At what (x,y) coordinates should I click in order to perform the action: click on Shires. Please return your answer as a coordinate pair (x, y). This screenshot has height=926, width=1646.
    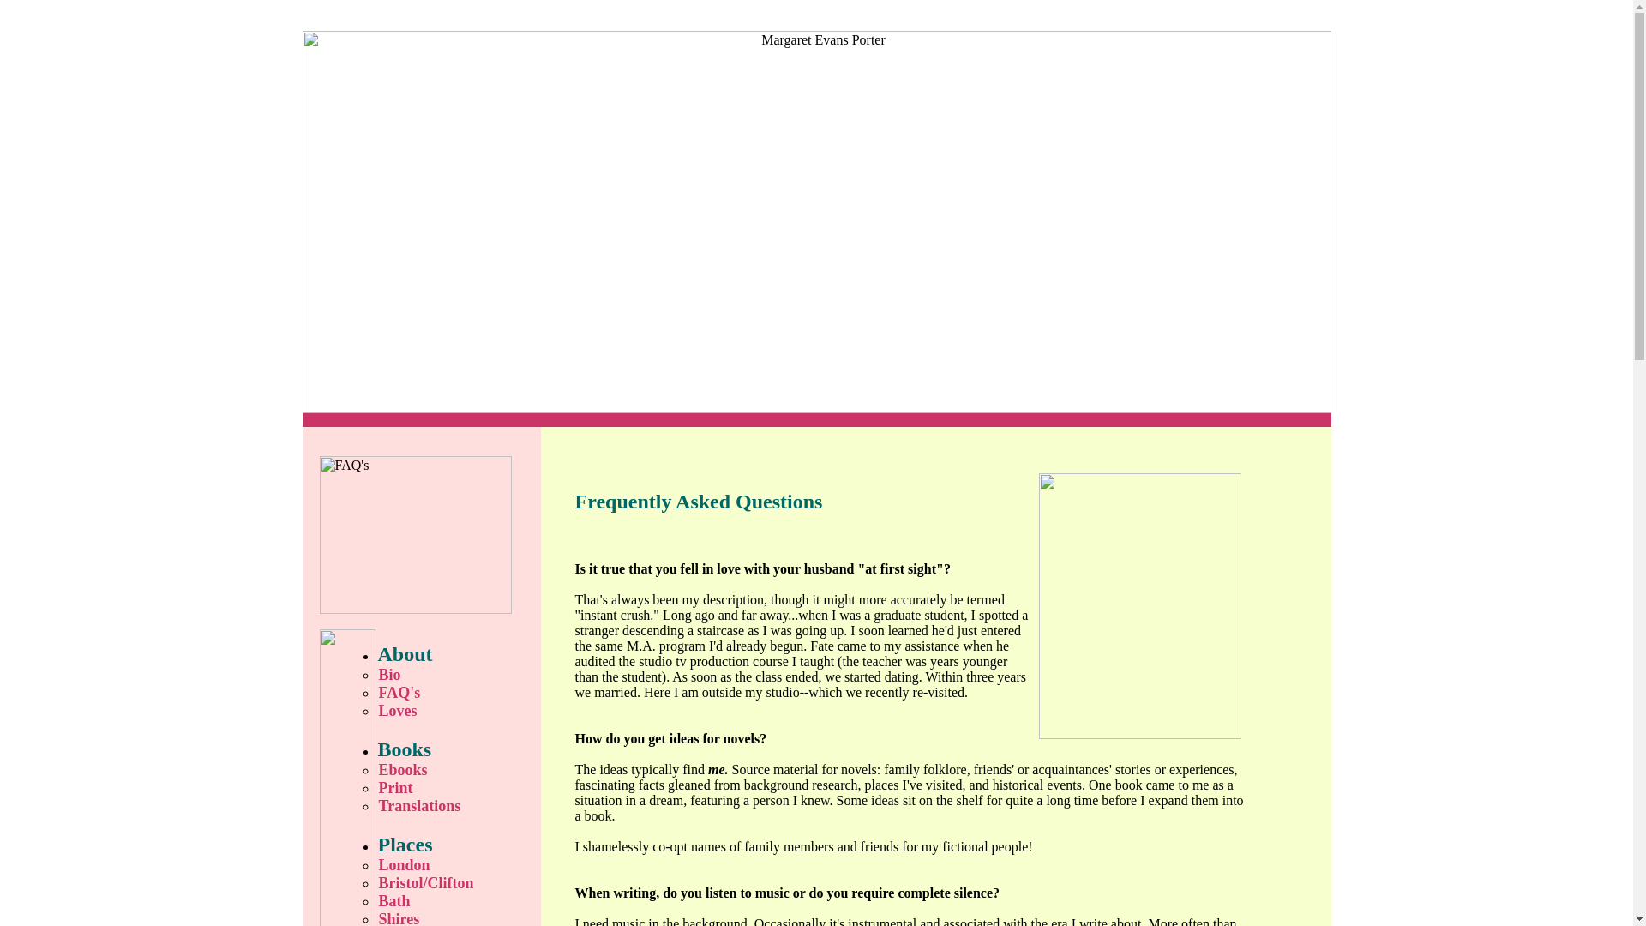
    Looking at the image, I should click on (454, 917).